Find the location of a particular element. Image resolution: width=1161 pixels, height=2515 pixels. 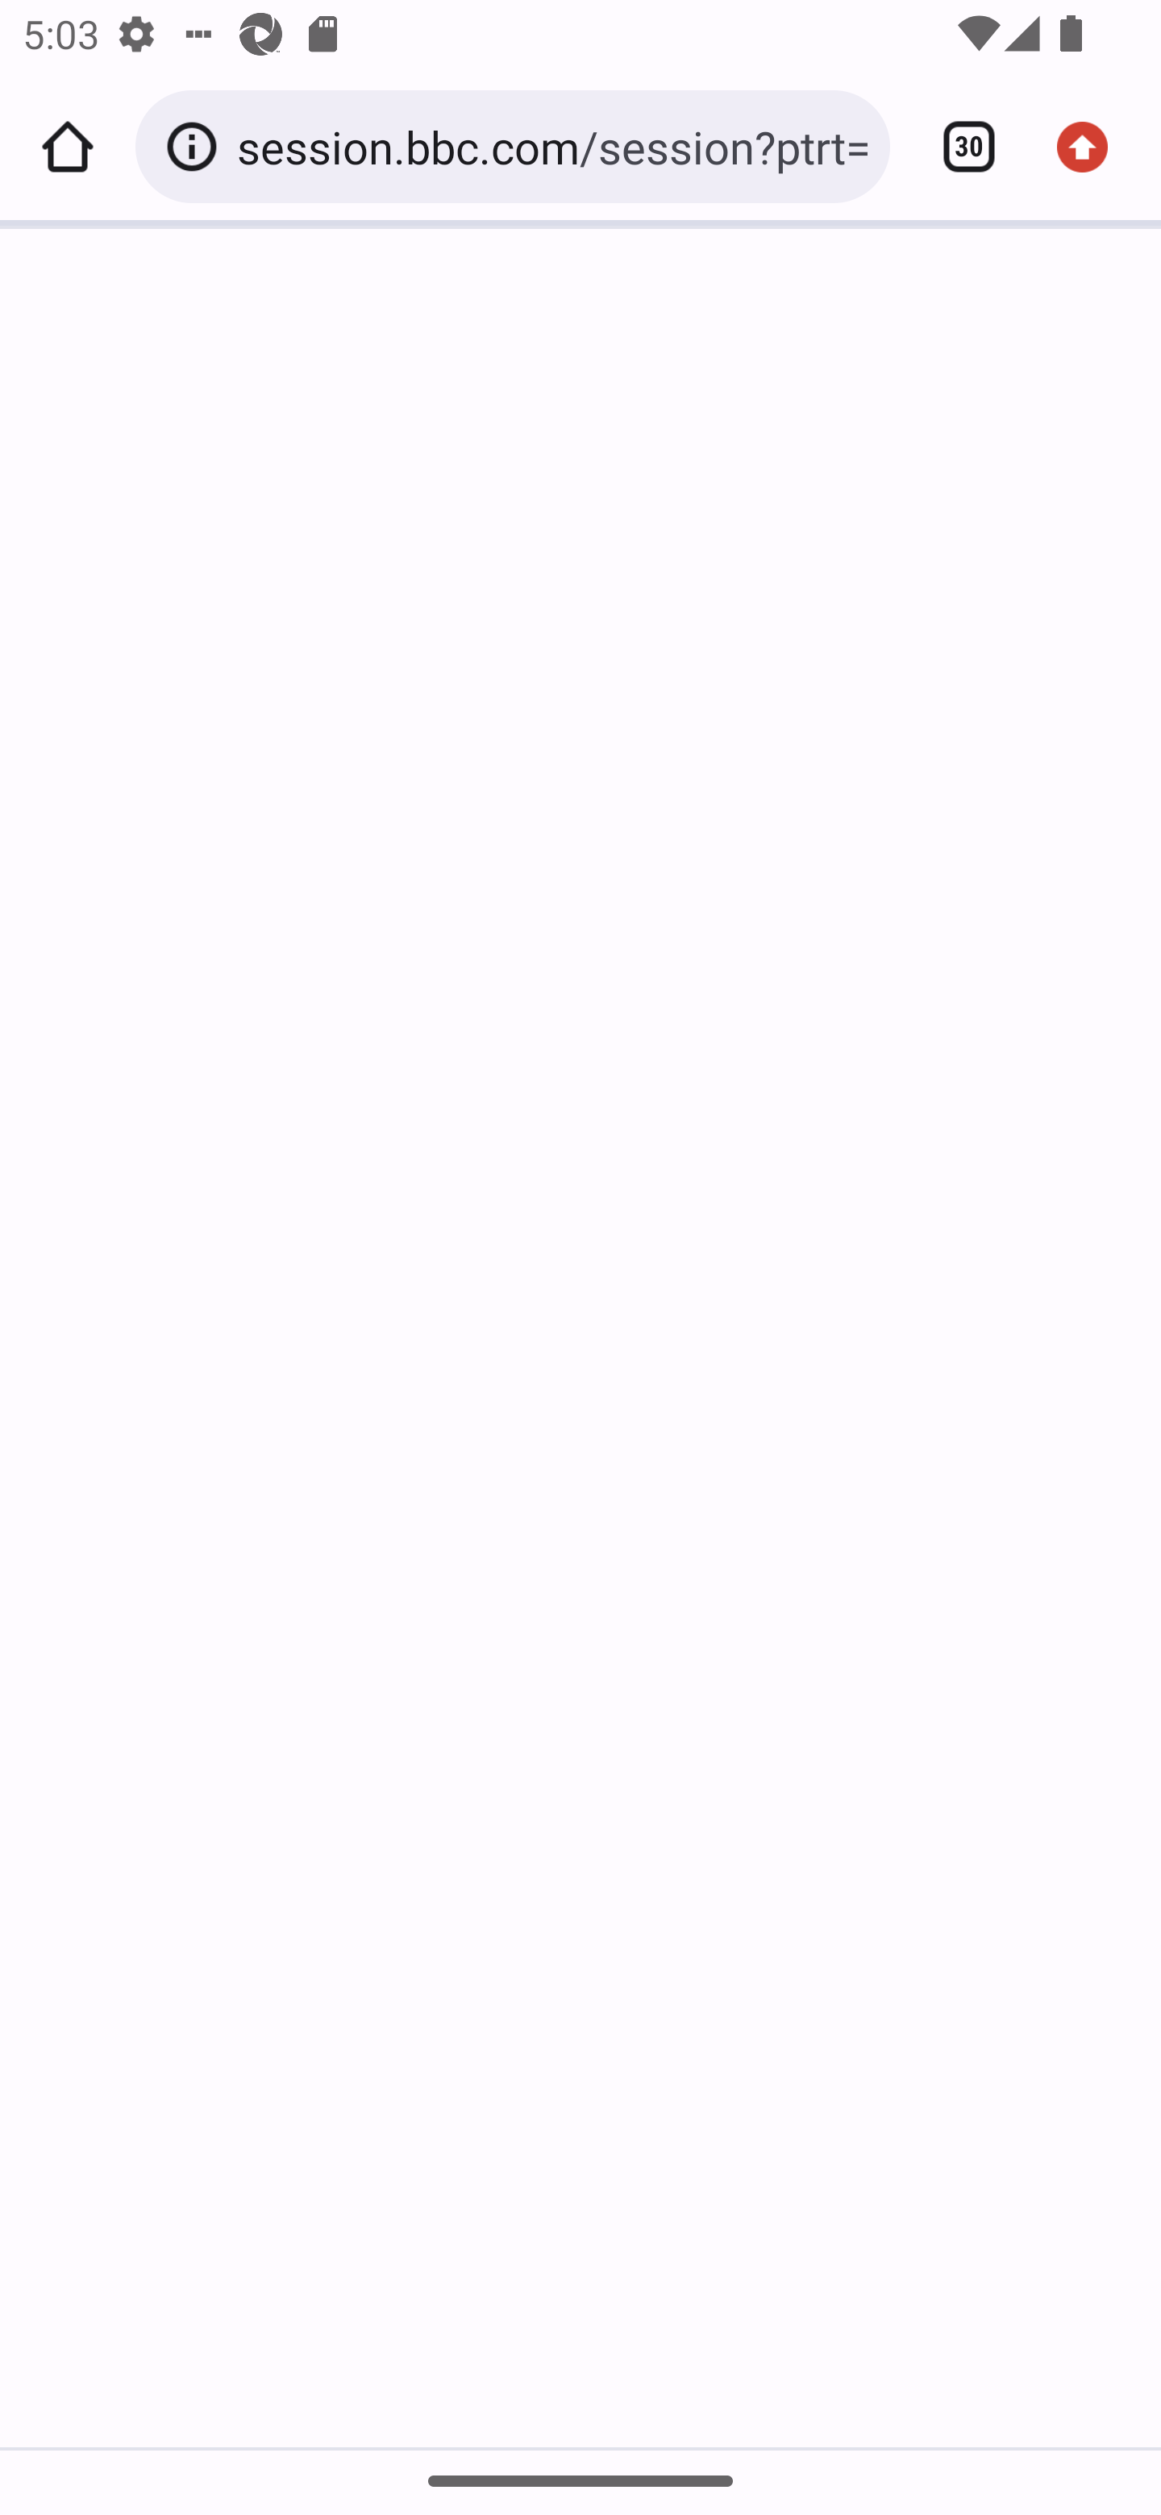

Switch or close tabs is located at coordinates (958, 147).